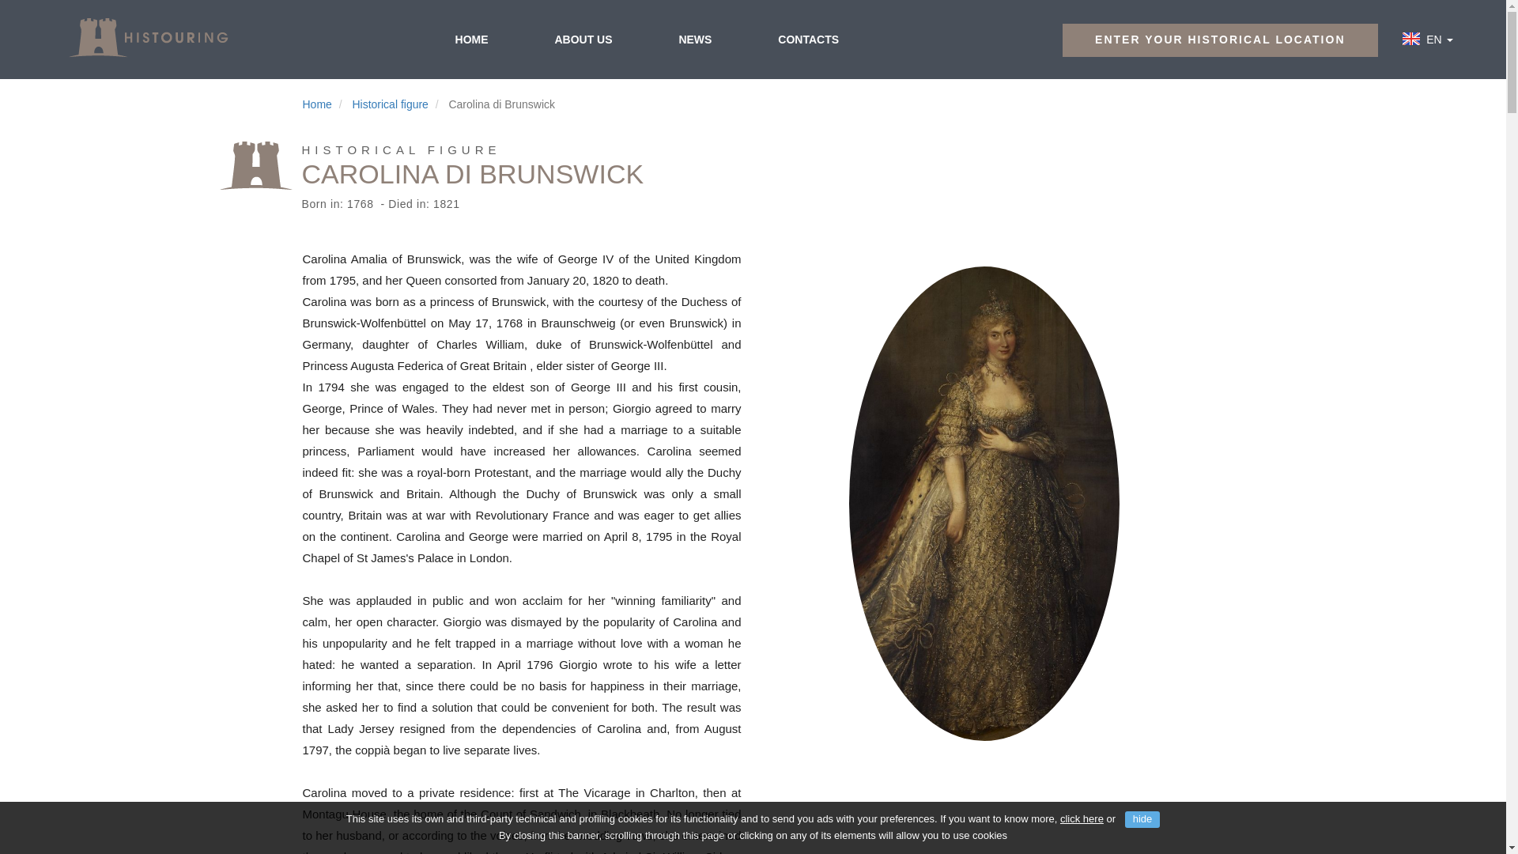 The width and height of the screenshot is (1518, 854). I want to click on ABOUT US, so click(583, 39).